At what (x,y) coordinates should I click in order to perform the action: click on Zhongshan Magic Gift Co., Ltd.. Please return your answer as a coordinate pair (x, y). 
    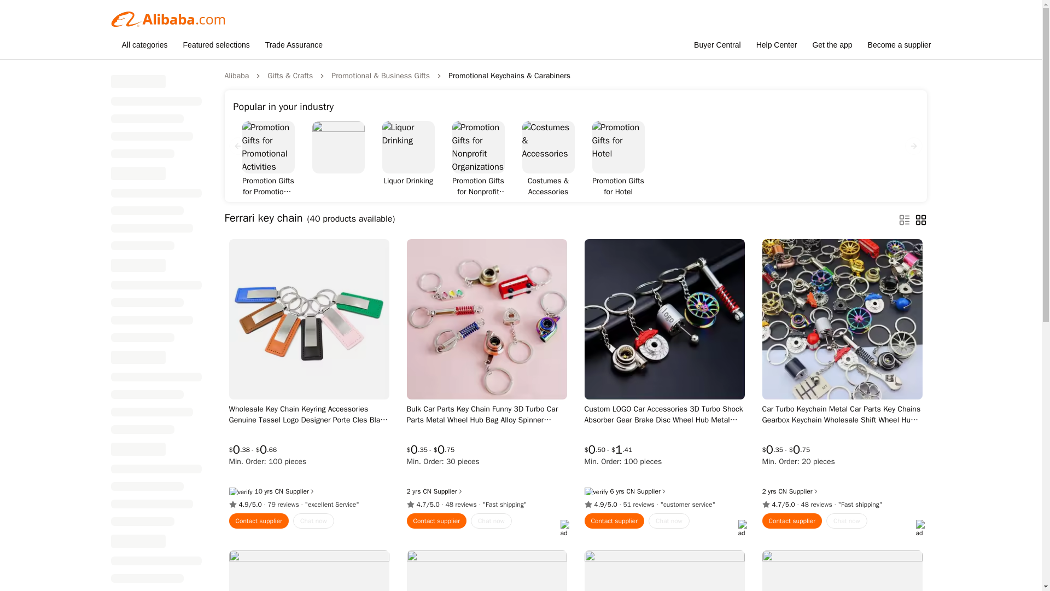
    Looking at the image, I should click on (631, 491).